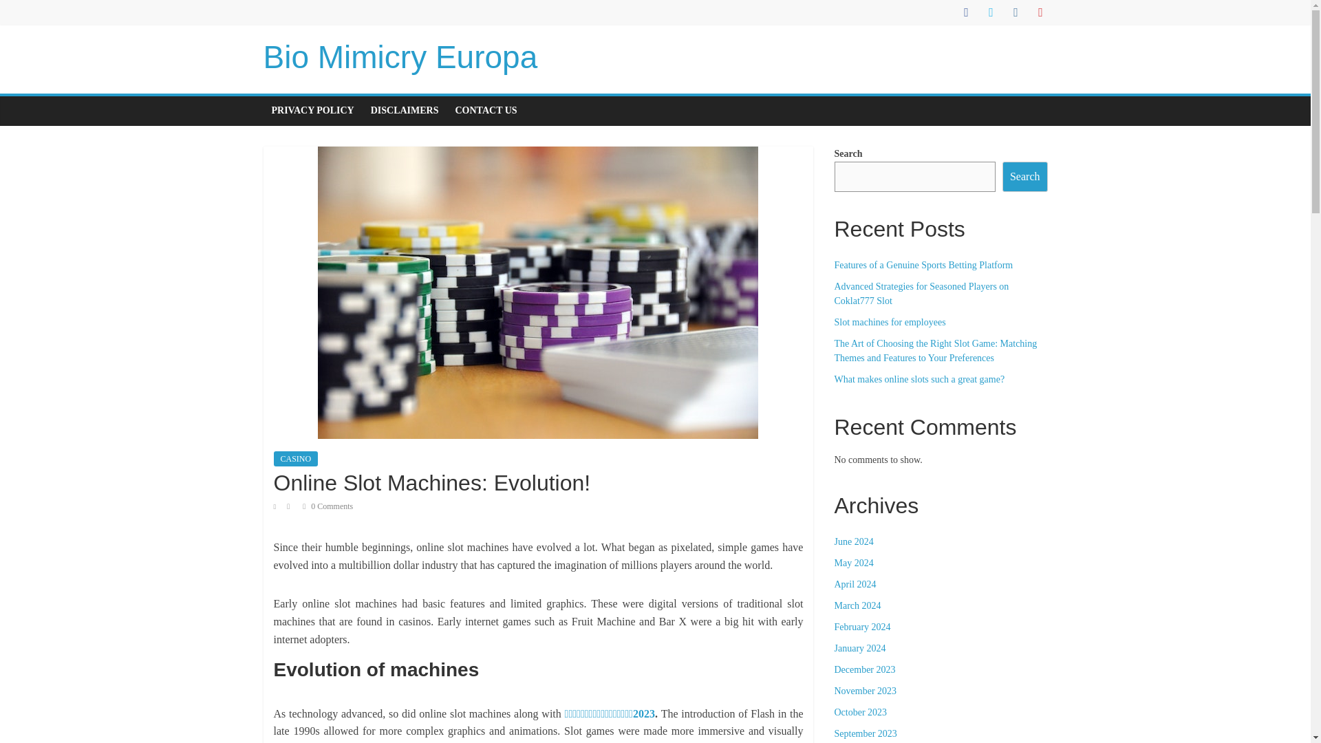  Describe the element at coordinates (400, 57) in the screenshot. I see `Bio Mimicry Europa` at that location.